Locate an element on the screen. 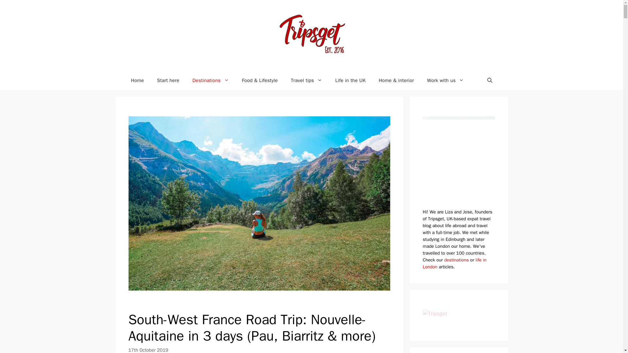 The width and height of the screenshot is (628, 353). Travel tips is located at coordinates (306, 80).